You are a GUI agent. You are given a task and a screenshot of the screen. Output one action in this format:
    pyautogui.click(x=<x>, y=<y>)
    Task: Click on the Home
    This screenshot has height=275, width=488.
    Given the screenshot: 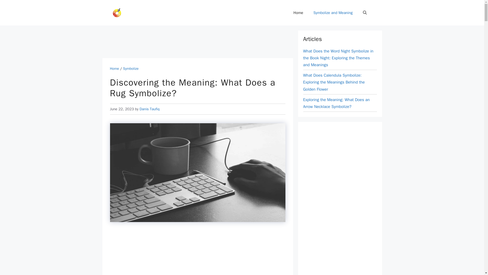 What is the action you would take?
    pyautogui.click(x=114, y=68)
    